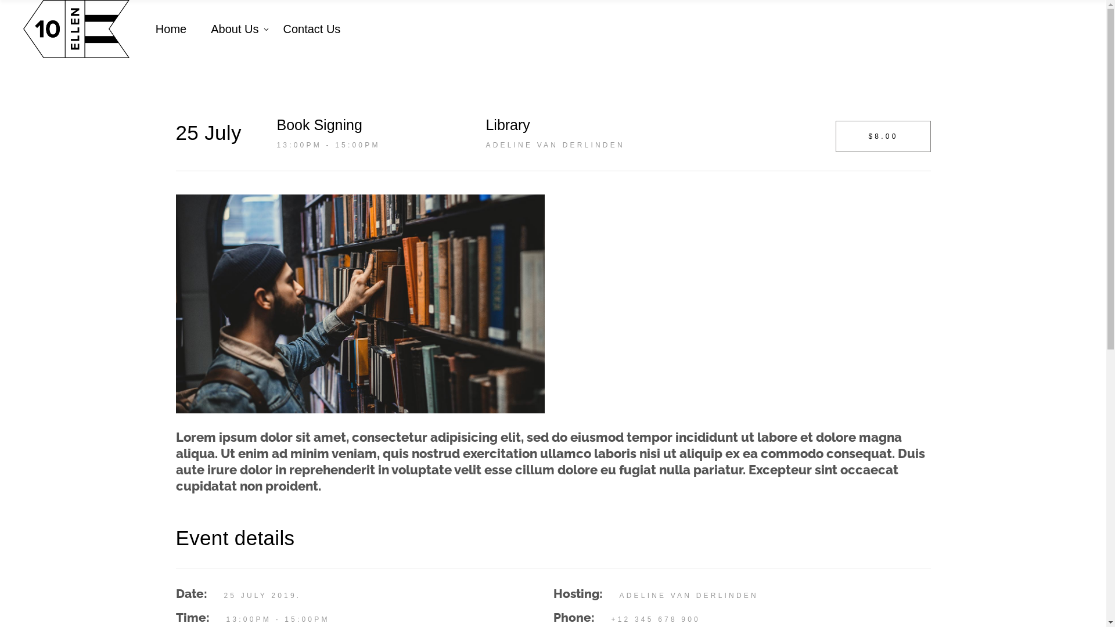  Describe the element at coordinates (655, 619) in the screenshot. I see `+12 345 678 900` at that location.